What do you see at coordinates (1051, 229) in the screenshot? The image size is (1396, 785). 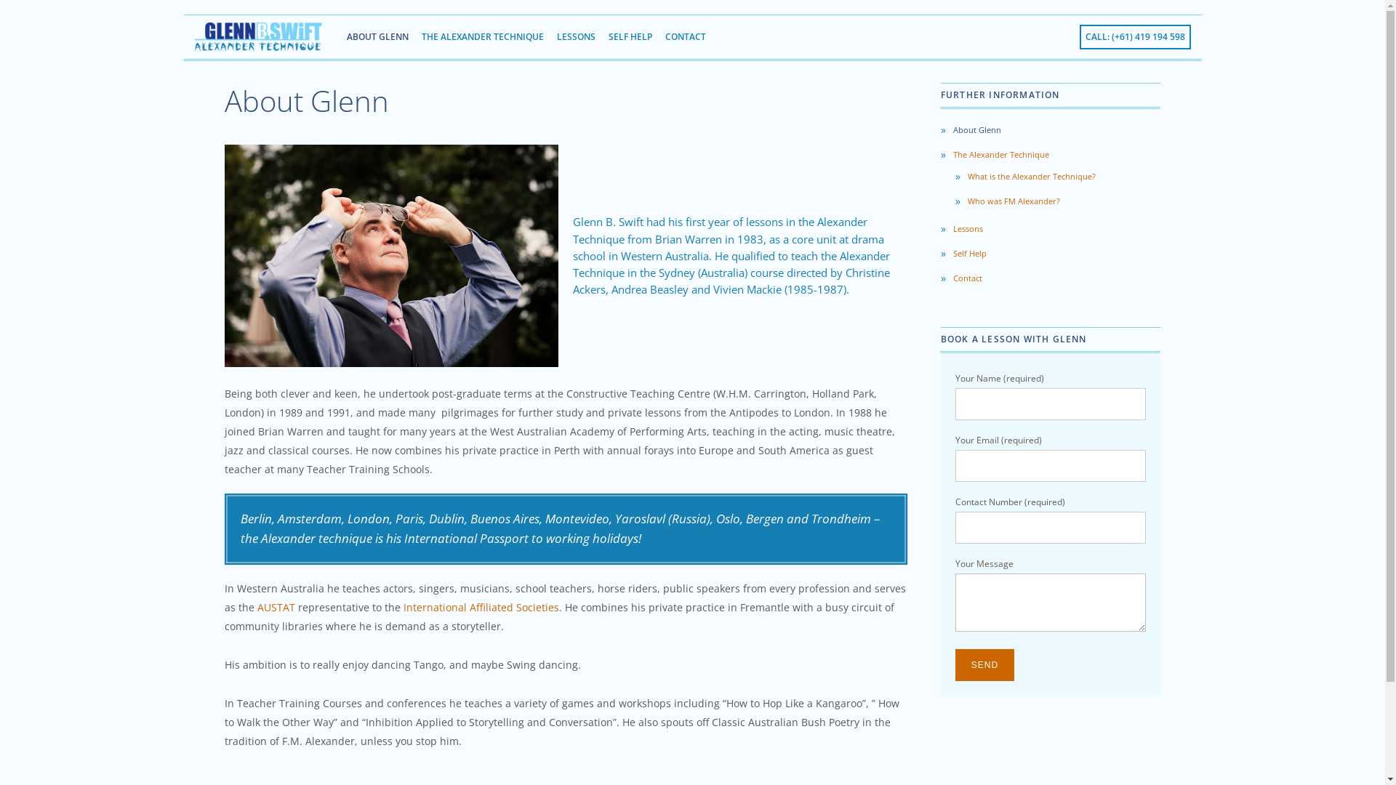 I see `Lessons` at bounding box center [1051, 229].